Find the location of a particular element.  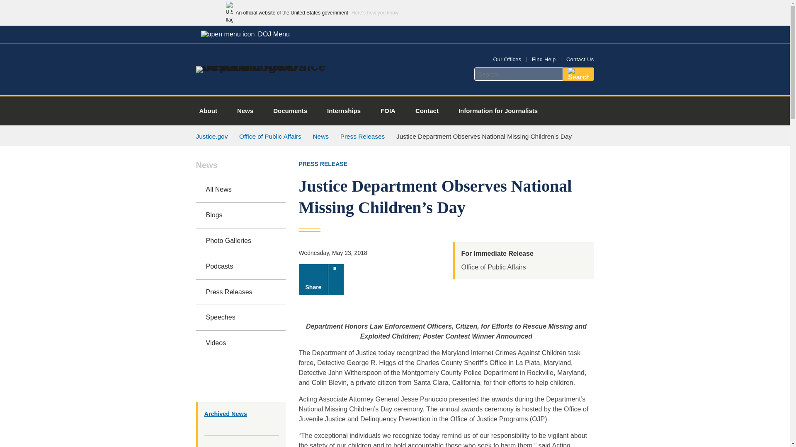

Justice.gov is located at coordinates (211, 136).